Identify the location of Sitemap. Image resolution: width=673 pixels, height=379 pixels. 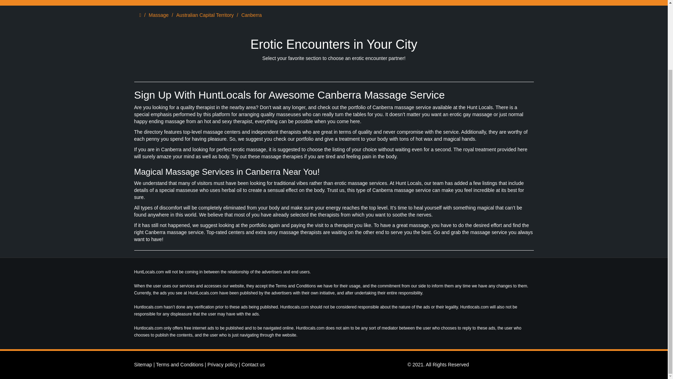
(143, 364).